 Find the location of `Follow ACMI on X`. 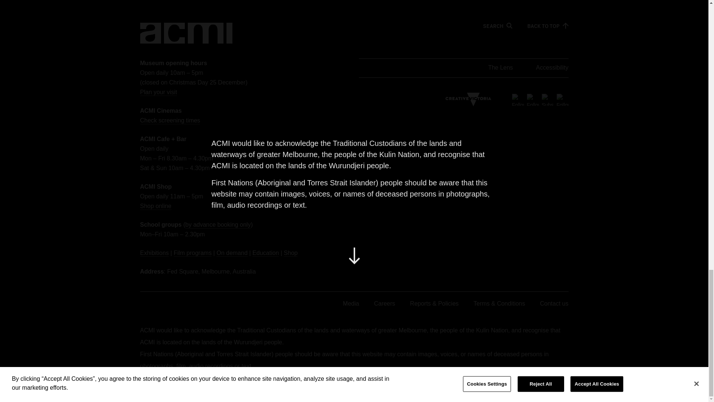

Follow ACMI on X is located at coordinates (518, 99).